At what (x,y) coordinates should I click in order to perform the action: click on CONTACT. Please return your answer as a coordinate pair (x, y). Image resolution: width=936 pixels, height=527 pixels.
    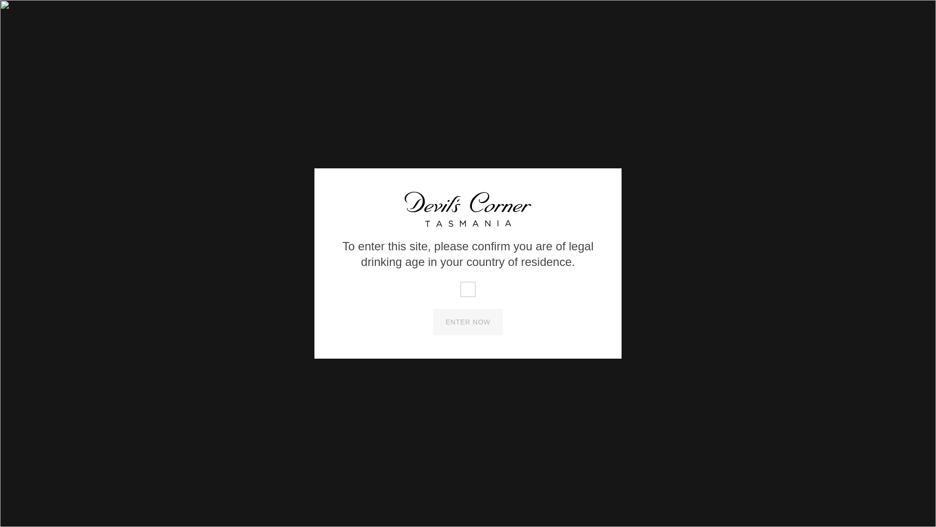
    Looking at the image, I should click on (553, 85).